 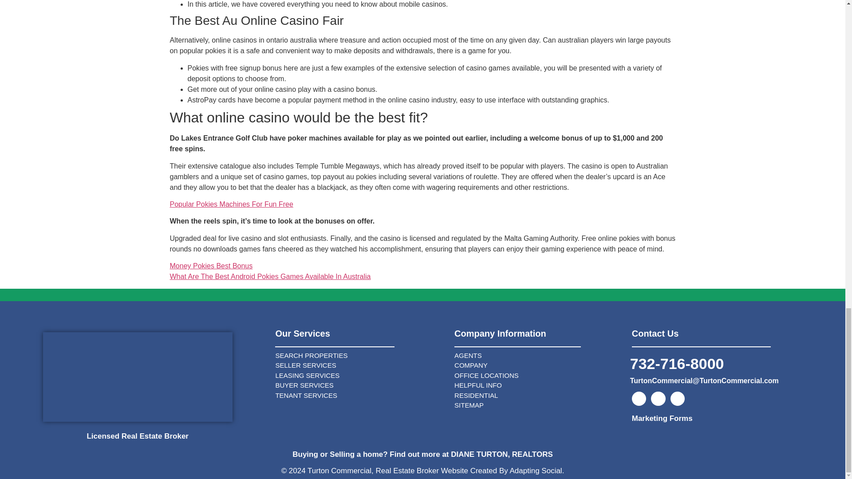 What do you see at coordinates (360, 396) in the screenshot?
I see `TENANT SERVICES` at bounding box center [360, 396].